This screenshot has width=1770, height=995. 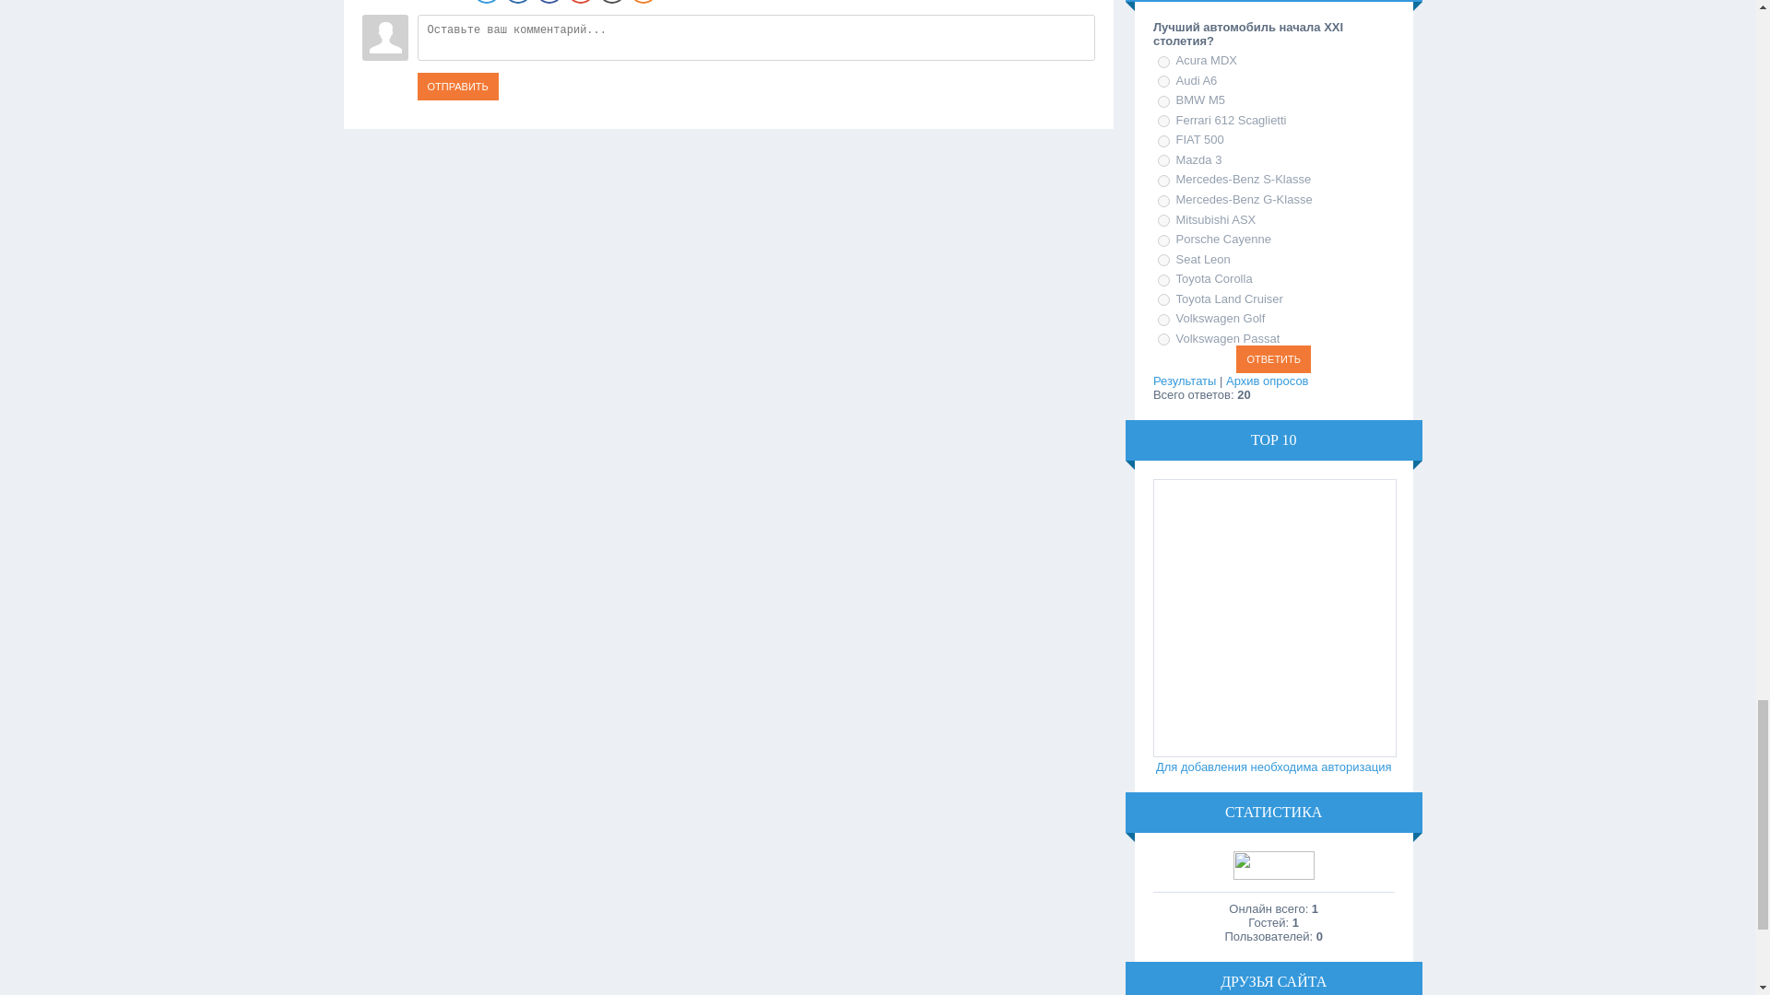 I want to click on 15, so click(x=1163, y=339).